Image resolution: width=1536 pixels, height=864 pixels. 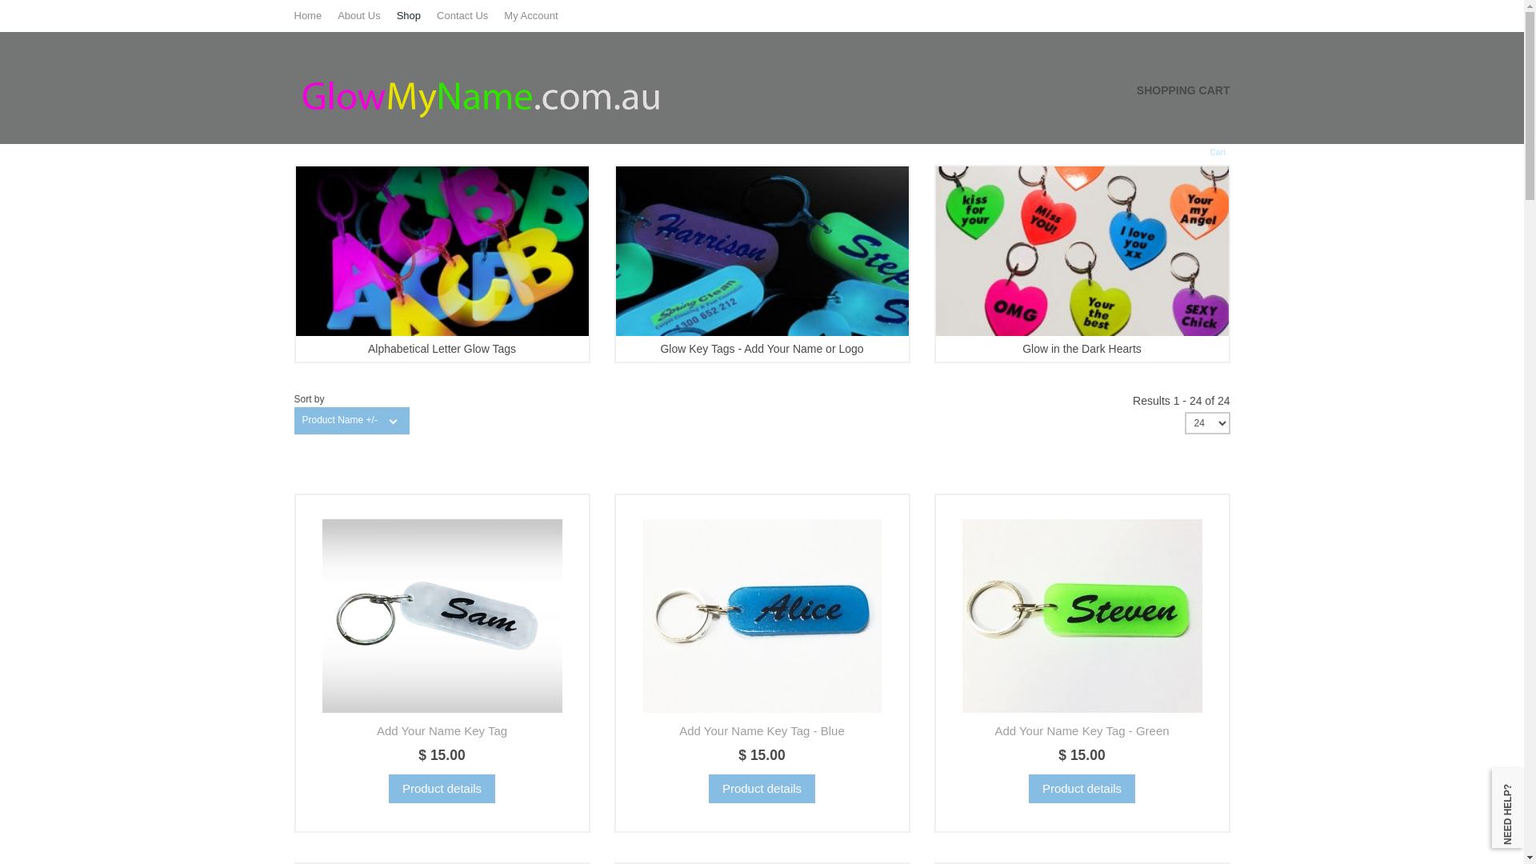 I want to click on Add Your Name Key Tag - Green, so click(x=1082, y=616).